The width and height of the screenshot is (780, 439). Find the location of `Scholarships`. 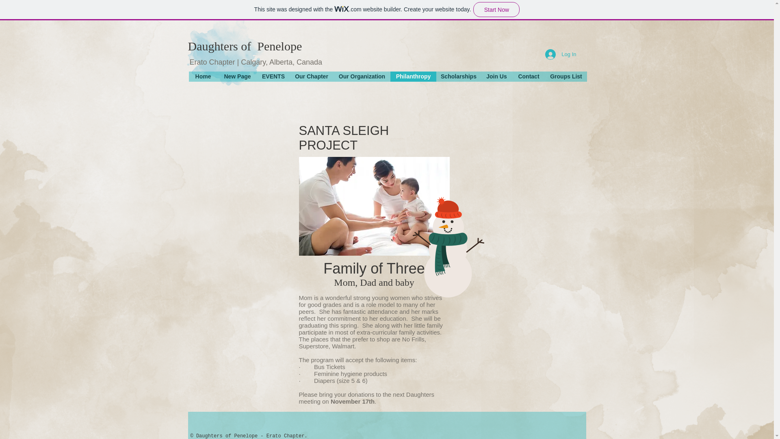

Scholarships is located at coordinates (458, 76).